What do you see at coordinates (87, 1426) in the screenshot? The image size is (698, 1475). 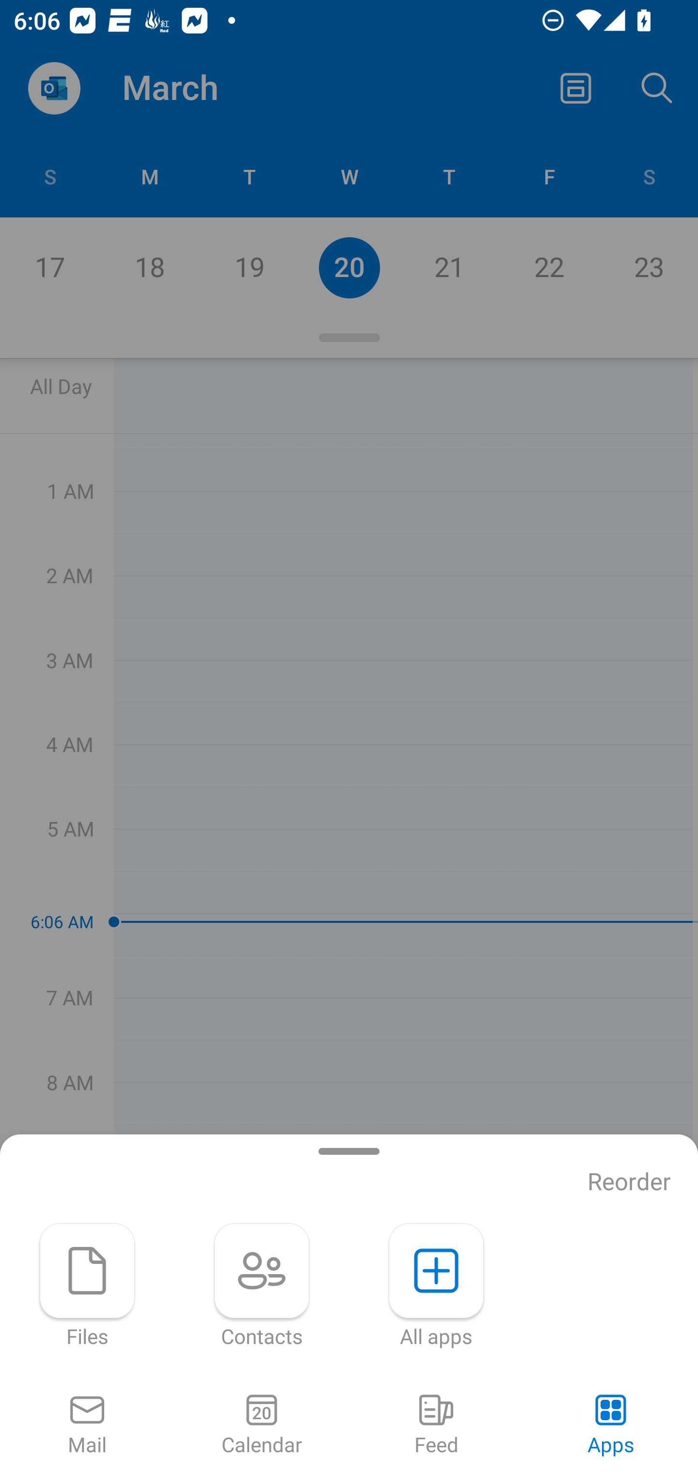 I see `Mail` at bounding box center [87, 1426].